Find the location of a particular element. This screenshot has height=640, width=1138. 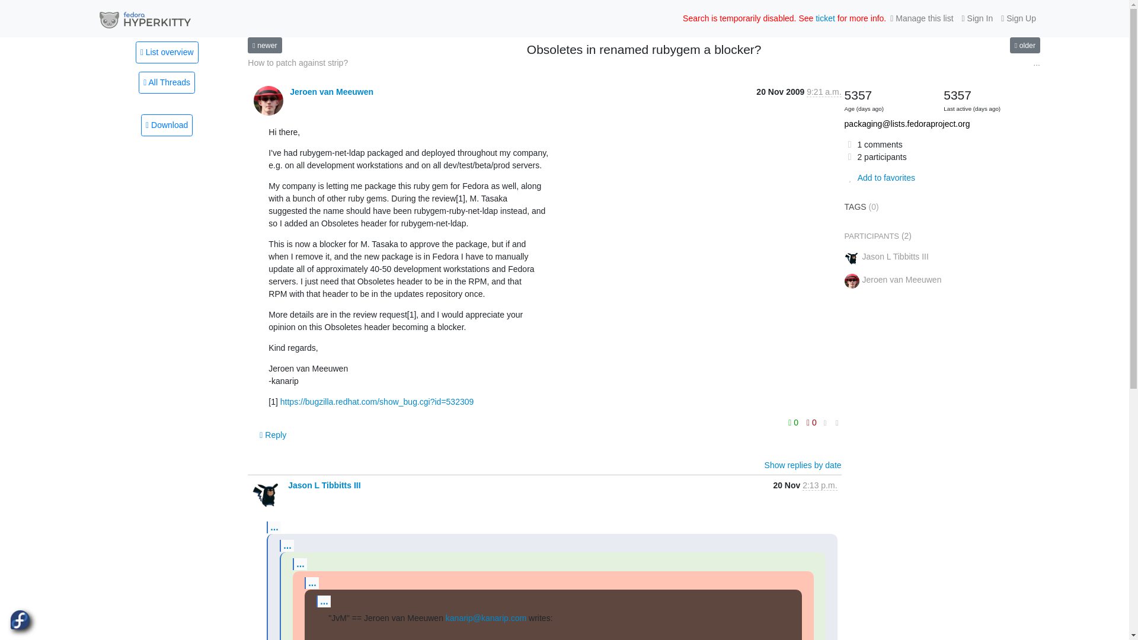

This thread in gzipped mbox format is located at coordinates (167, 126).